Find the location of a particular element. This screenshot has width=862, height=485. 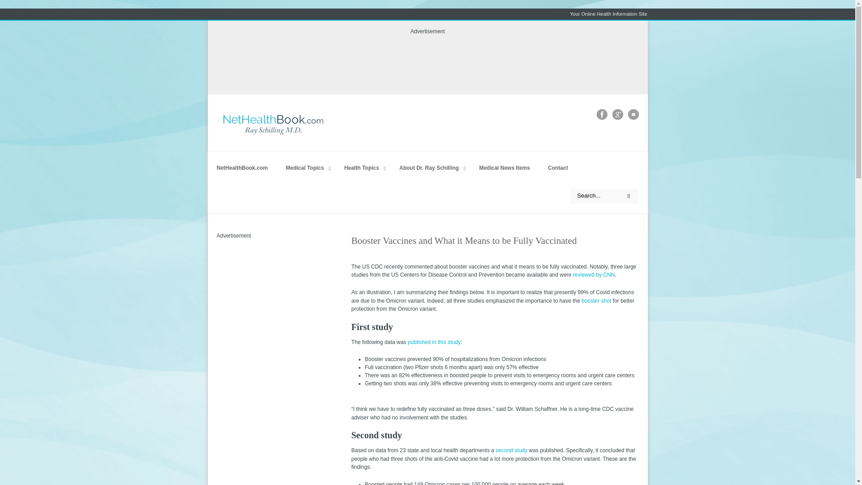

NetHealthBook.com is located at coordinates (242, 168).